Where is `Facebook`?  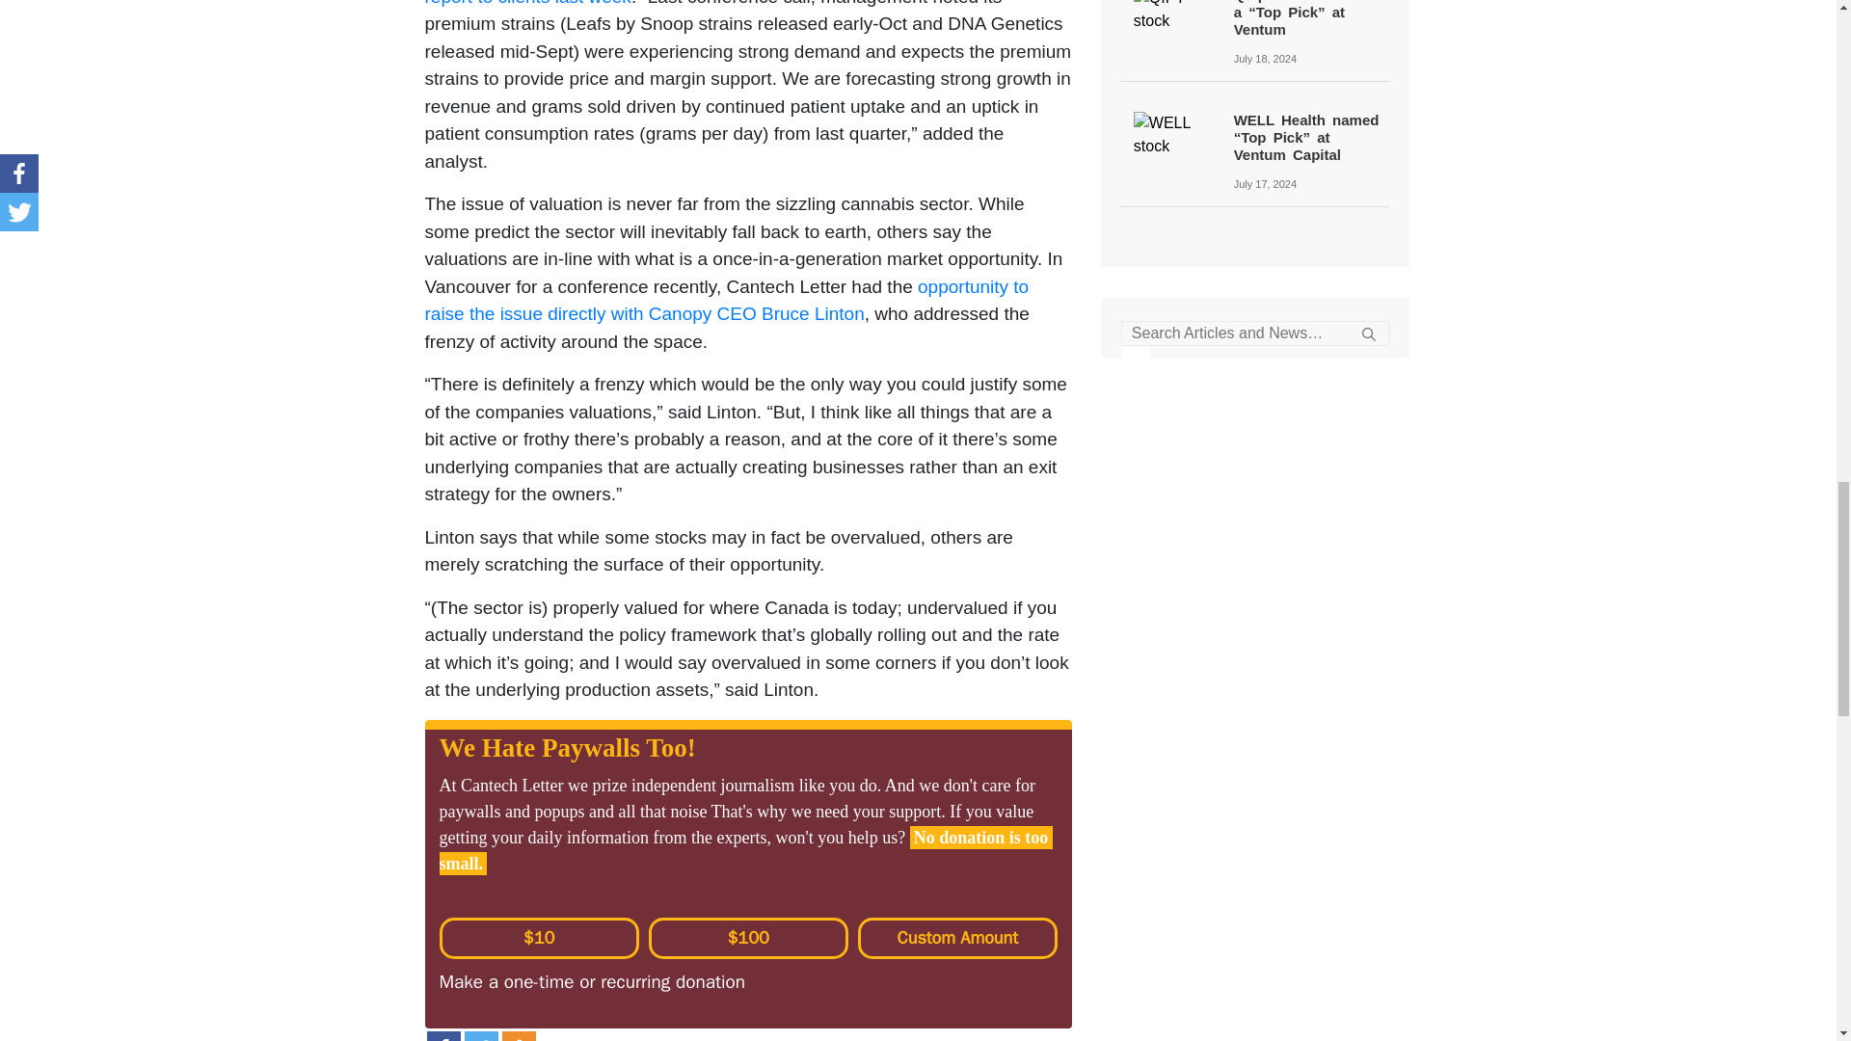 Facebook is located at coordinates (442, 1036).